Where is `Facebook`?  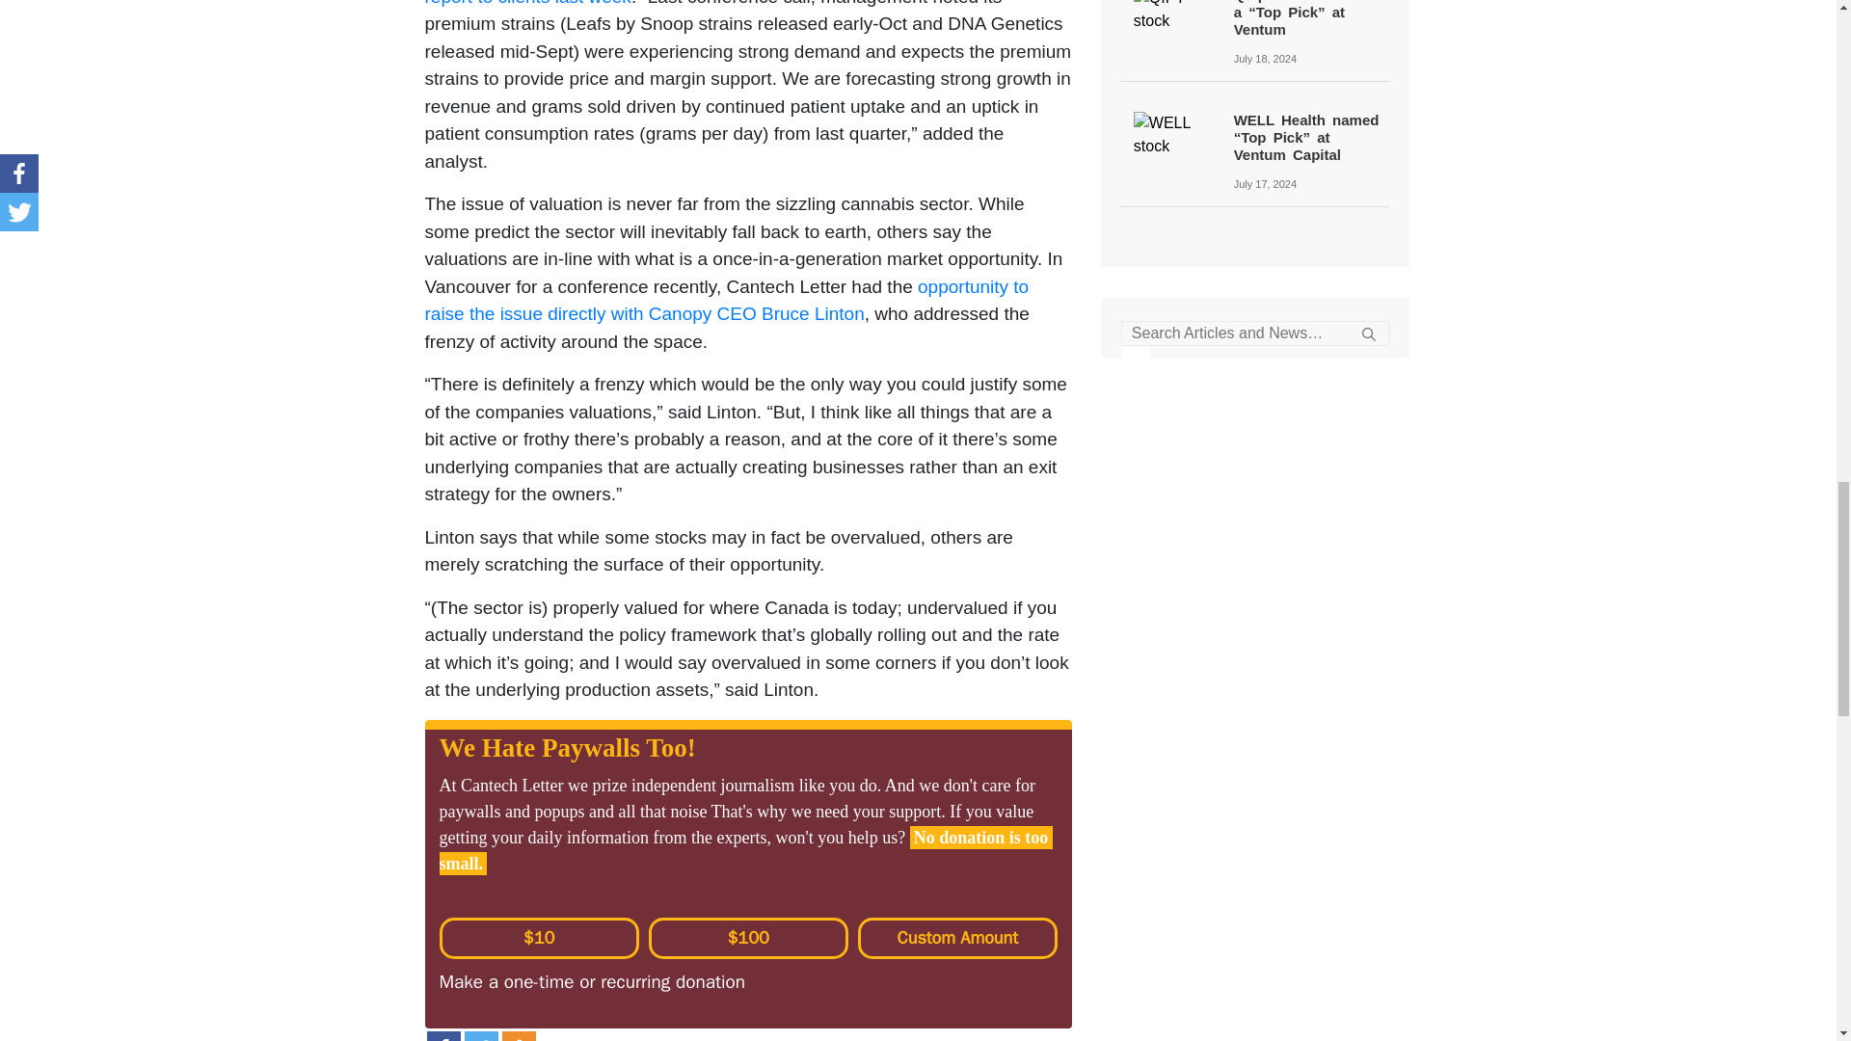 Facebook is located at coordinates (442, 1036).